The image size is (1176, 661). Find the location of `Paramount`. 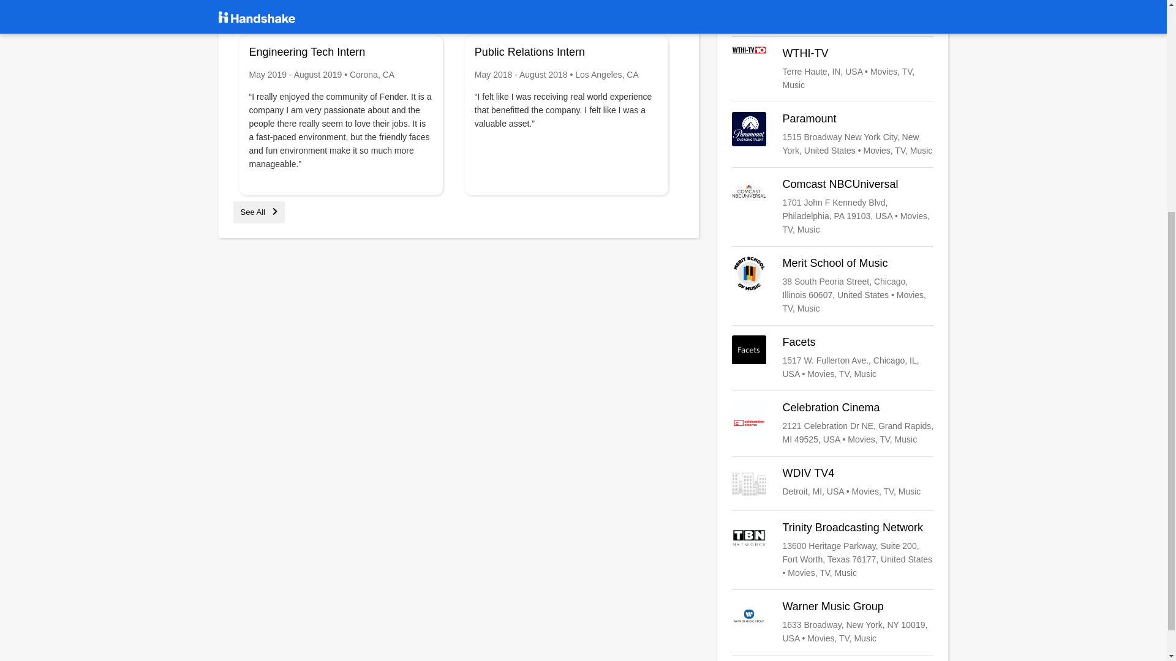

Paramount is located at coordinates (832, 135).